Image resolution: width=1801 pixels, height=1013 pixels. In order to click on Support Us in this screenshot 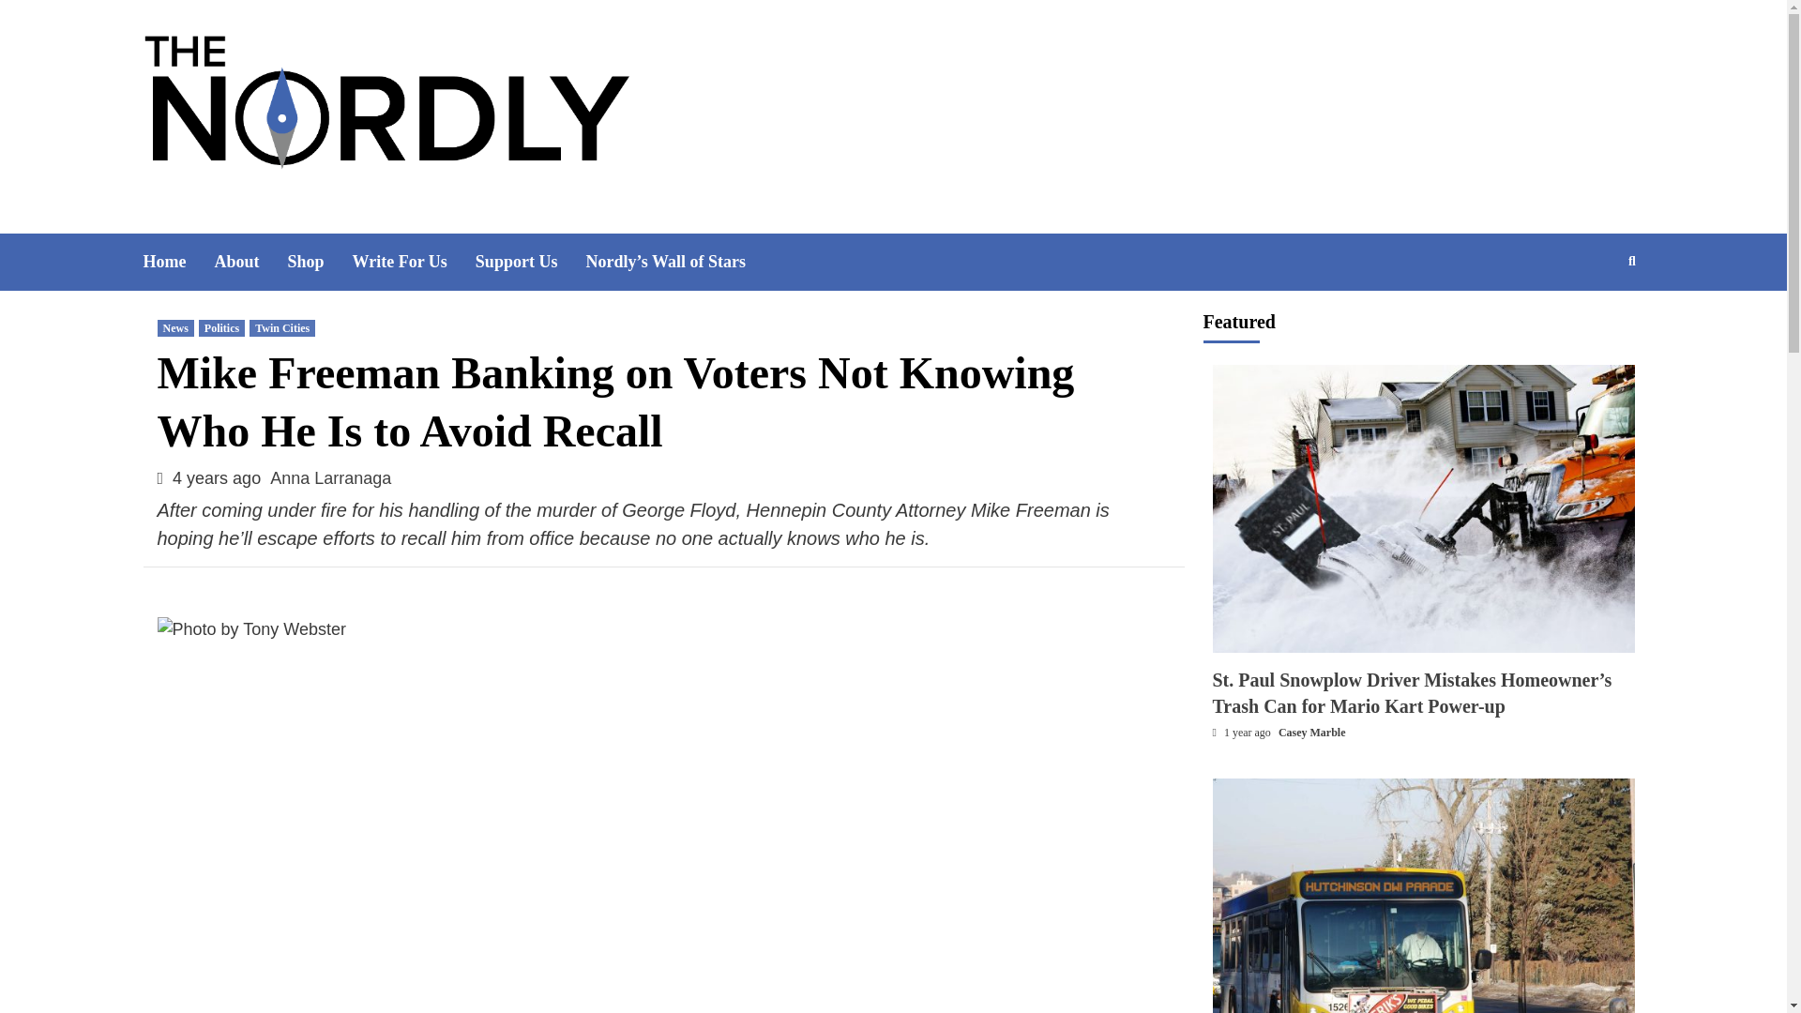, I will do `click(531, 262)`.